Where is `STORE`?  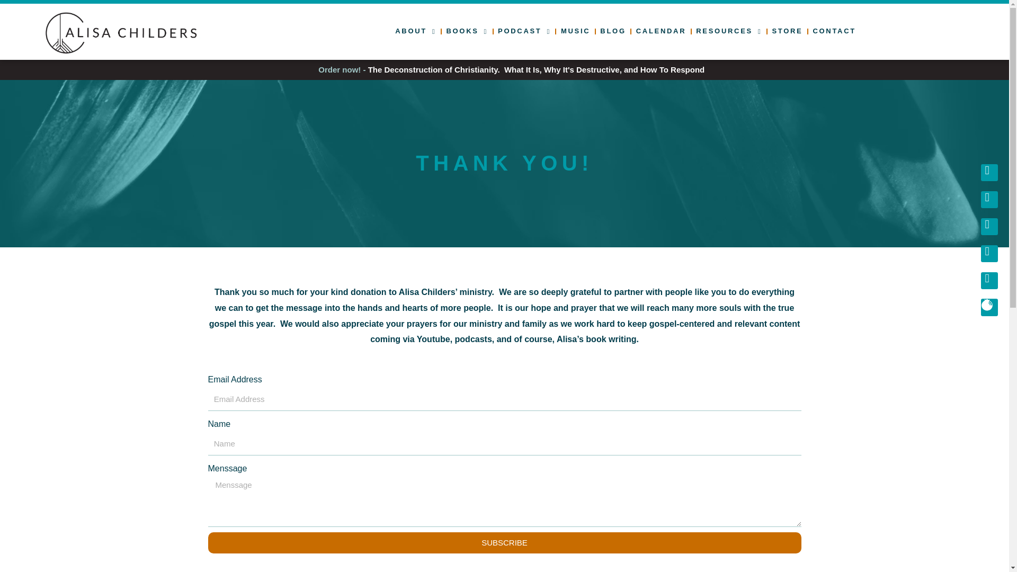
STORE is located at coordinates (787, 31).